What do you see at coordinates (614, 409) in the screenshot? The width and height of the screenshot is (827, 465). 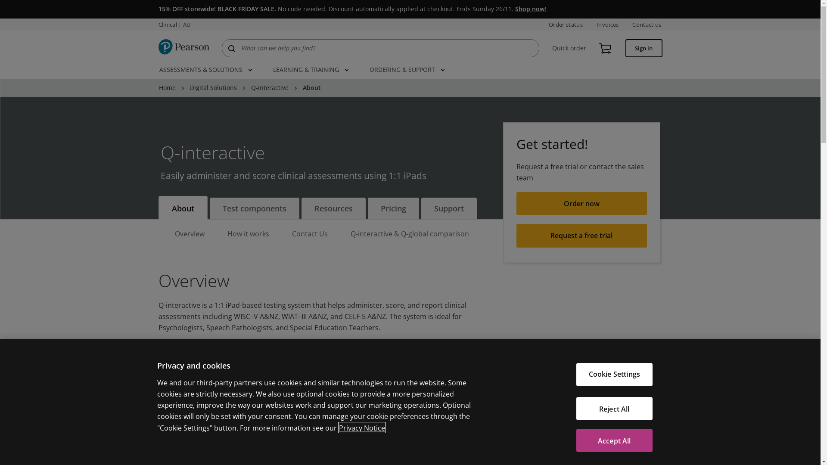 I see `Reject All` at bounding box center [614, 409].